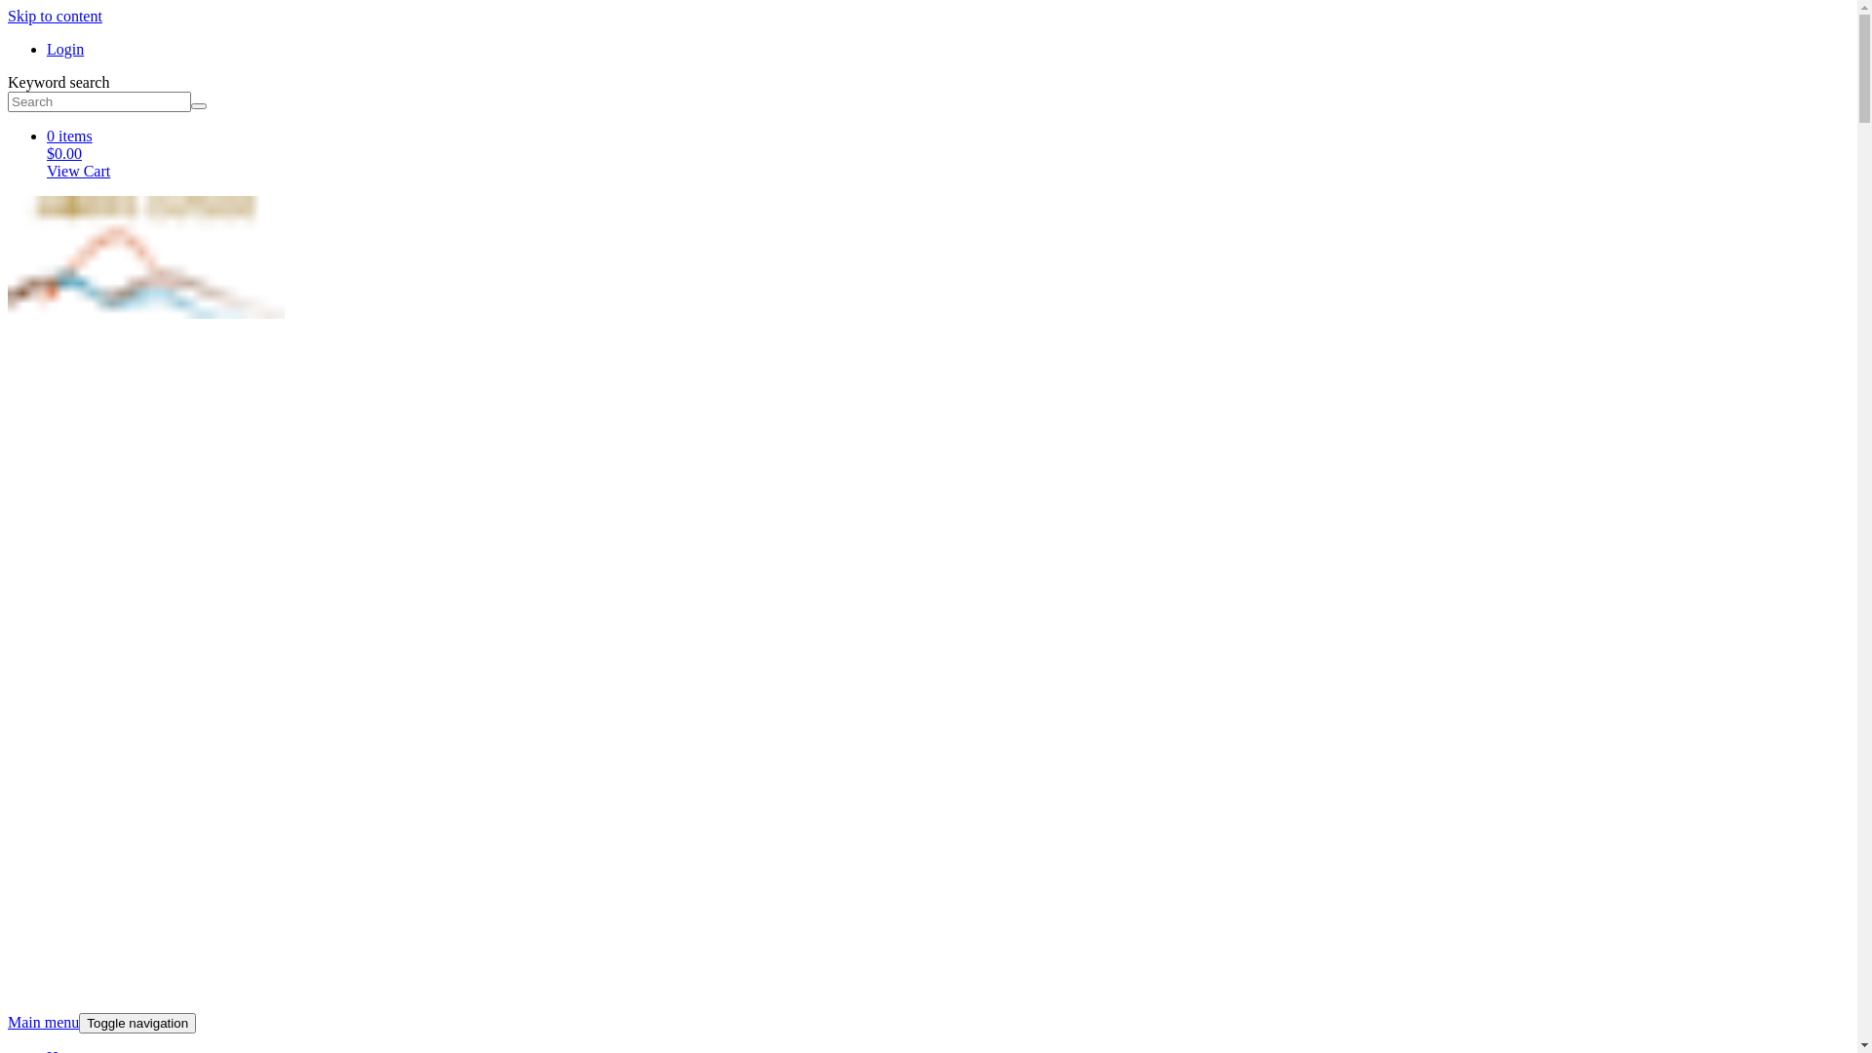 The height and width of the screenshot is (1053, 1872). I want to click on 0 items
$0.00
View Cart, so click(948, 154).